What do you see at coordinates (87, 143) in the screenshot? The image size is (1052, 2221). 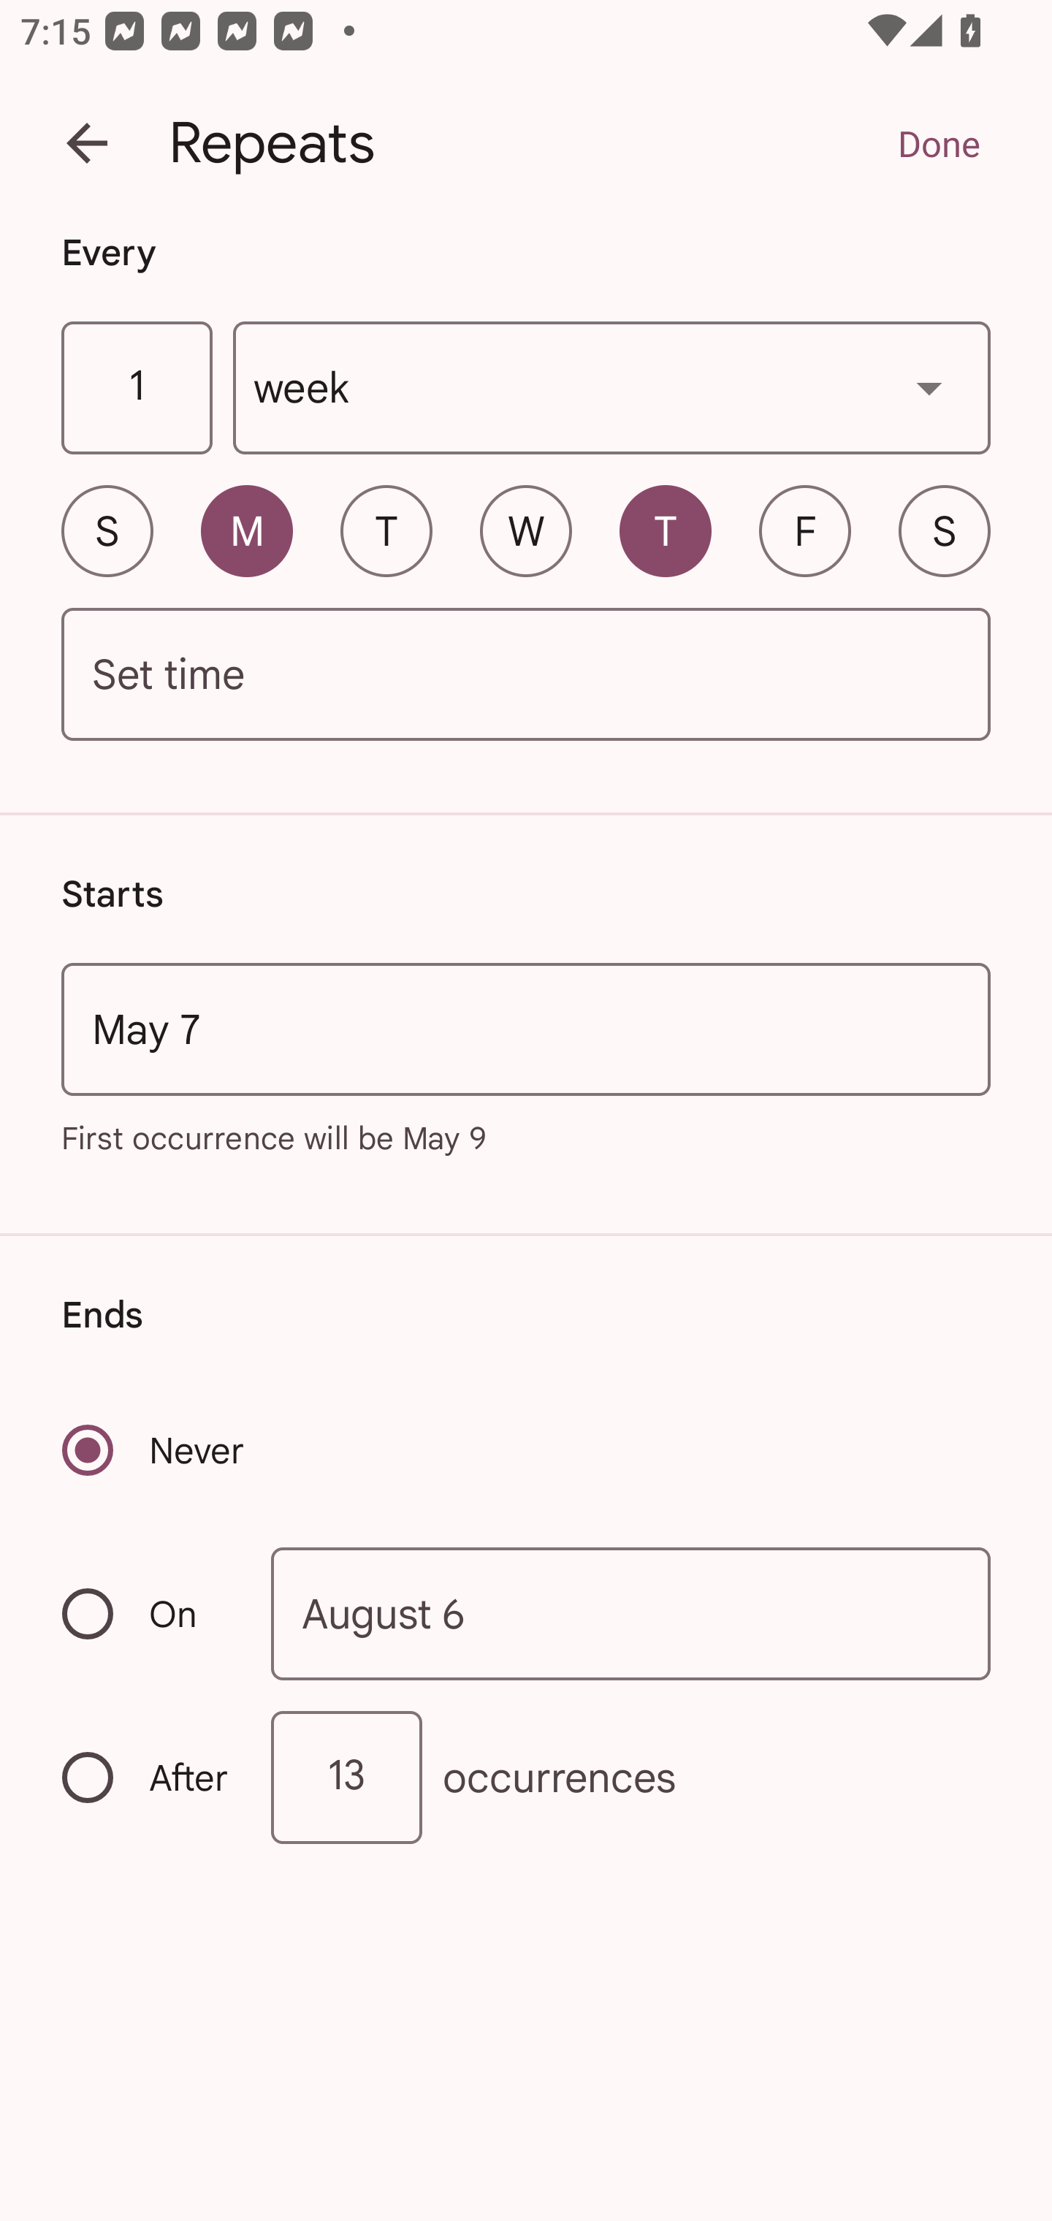 I see `Back` at bounding box center [87, 143].